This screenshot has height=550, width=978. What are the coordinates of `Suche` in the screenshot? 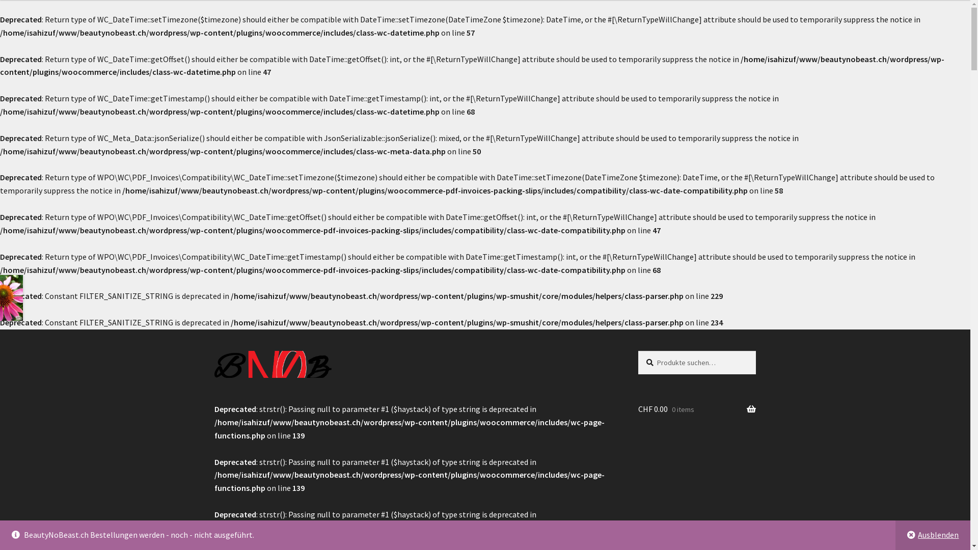 It's located at (638, 350).